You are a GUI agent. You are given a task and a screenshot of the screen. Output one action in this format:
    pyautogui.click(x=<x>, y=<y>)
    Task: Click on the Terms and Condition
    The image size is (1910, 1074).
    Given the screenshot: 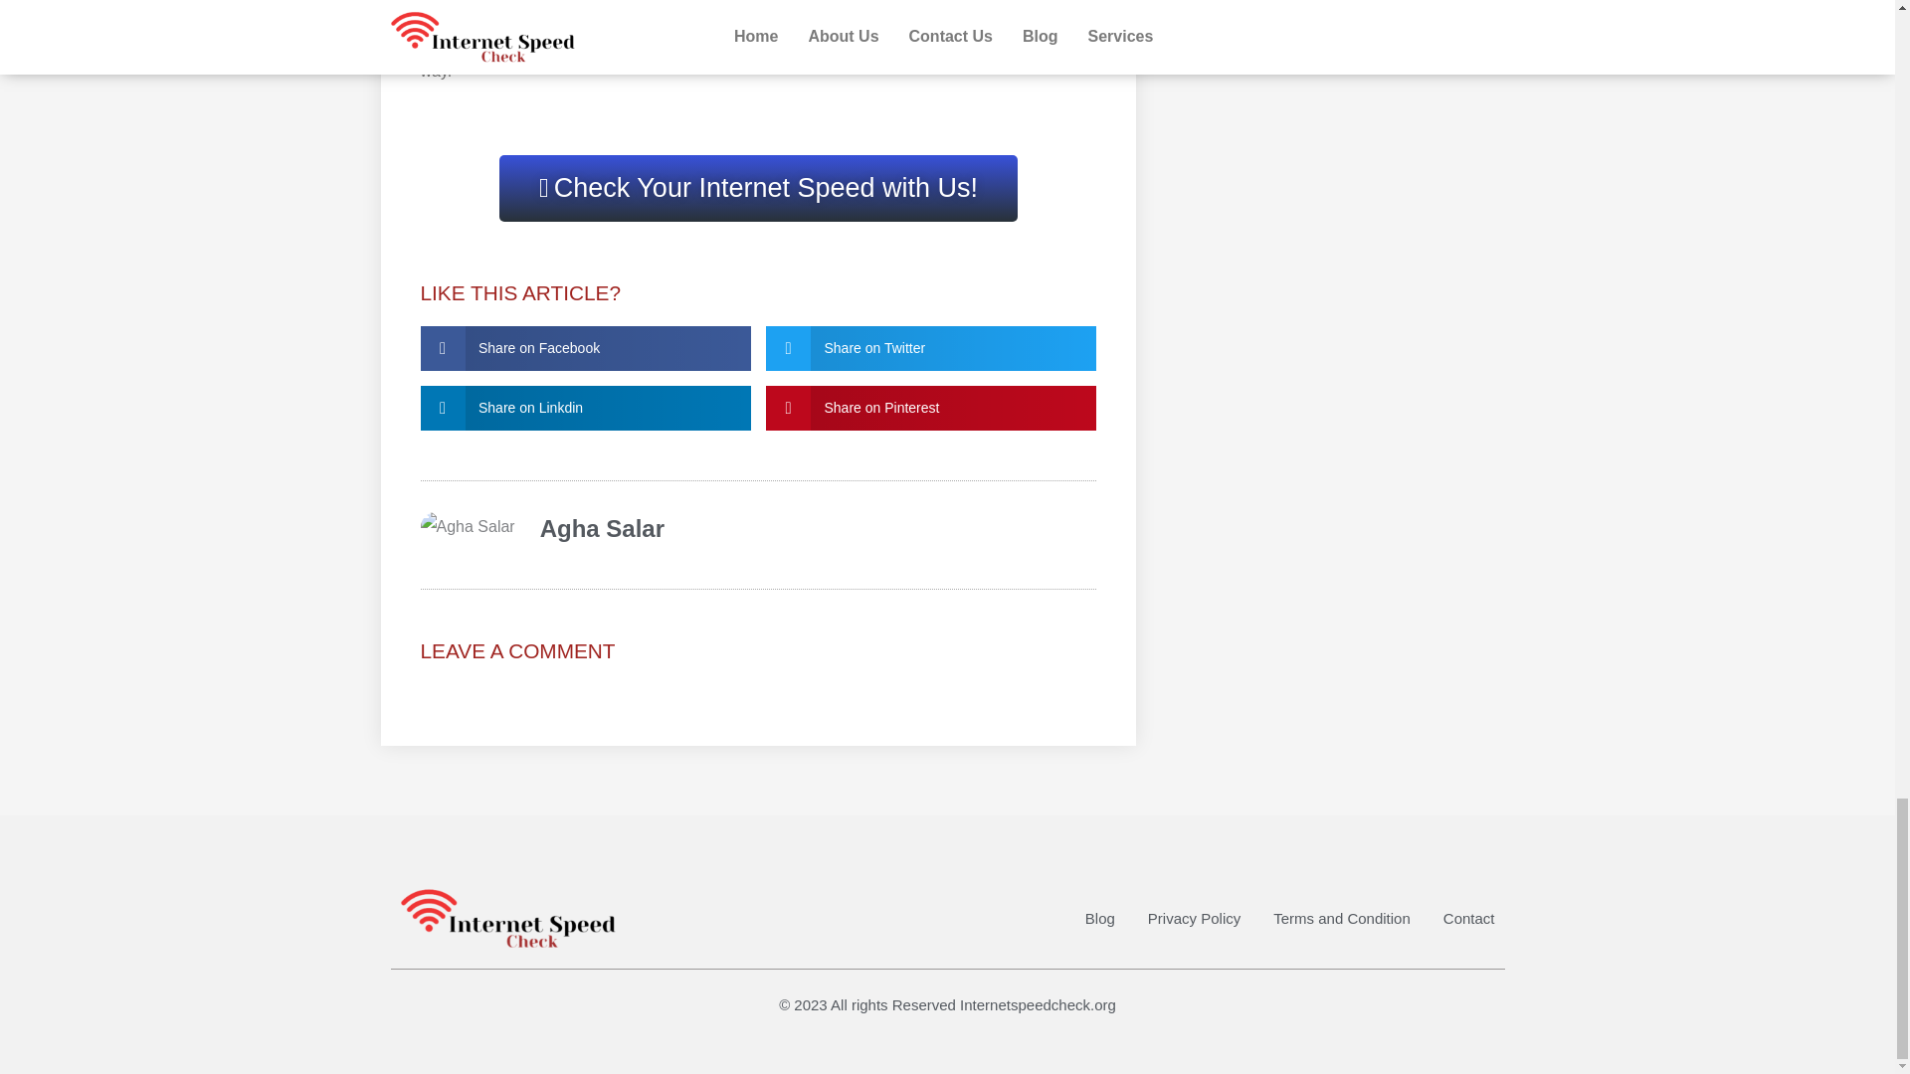 What is the action you would take?
    pyautogui.click(x=1342, y=919)
    